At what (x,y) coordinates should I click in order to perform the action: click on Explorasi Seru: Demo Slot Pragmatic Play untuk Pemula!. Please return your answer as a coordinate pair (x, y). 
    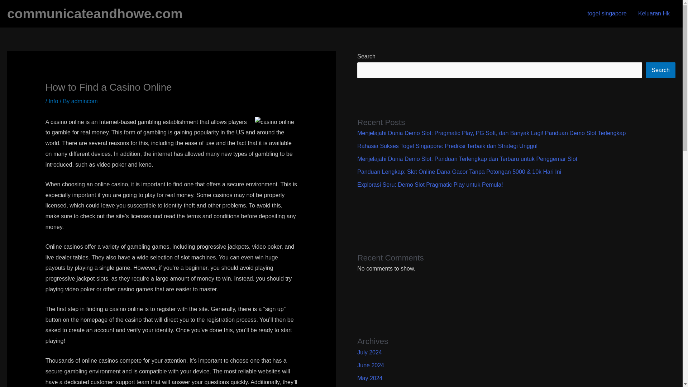
    Looking at the image, I should click on (430, 184).